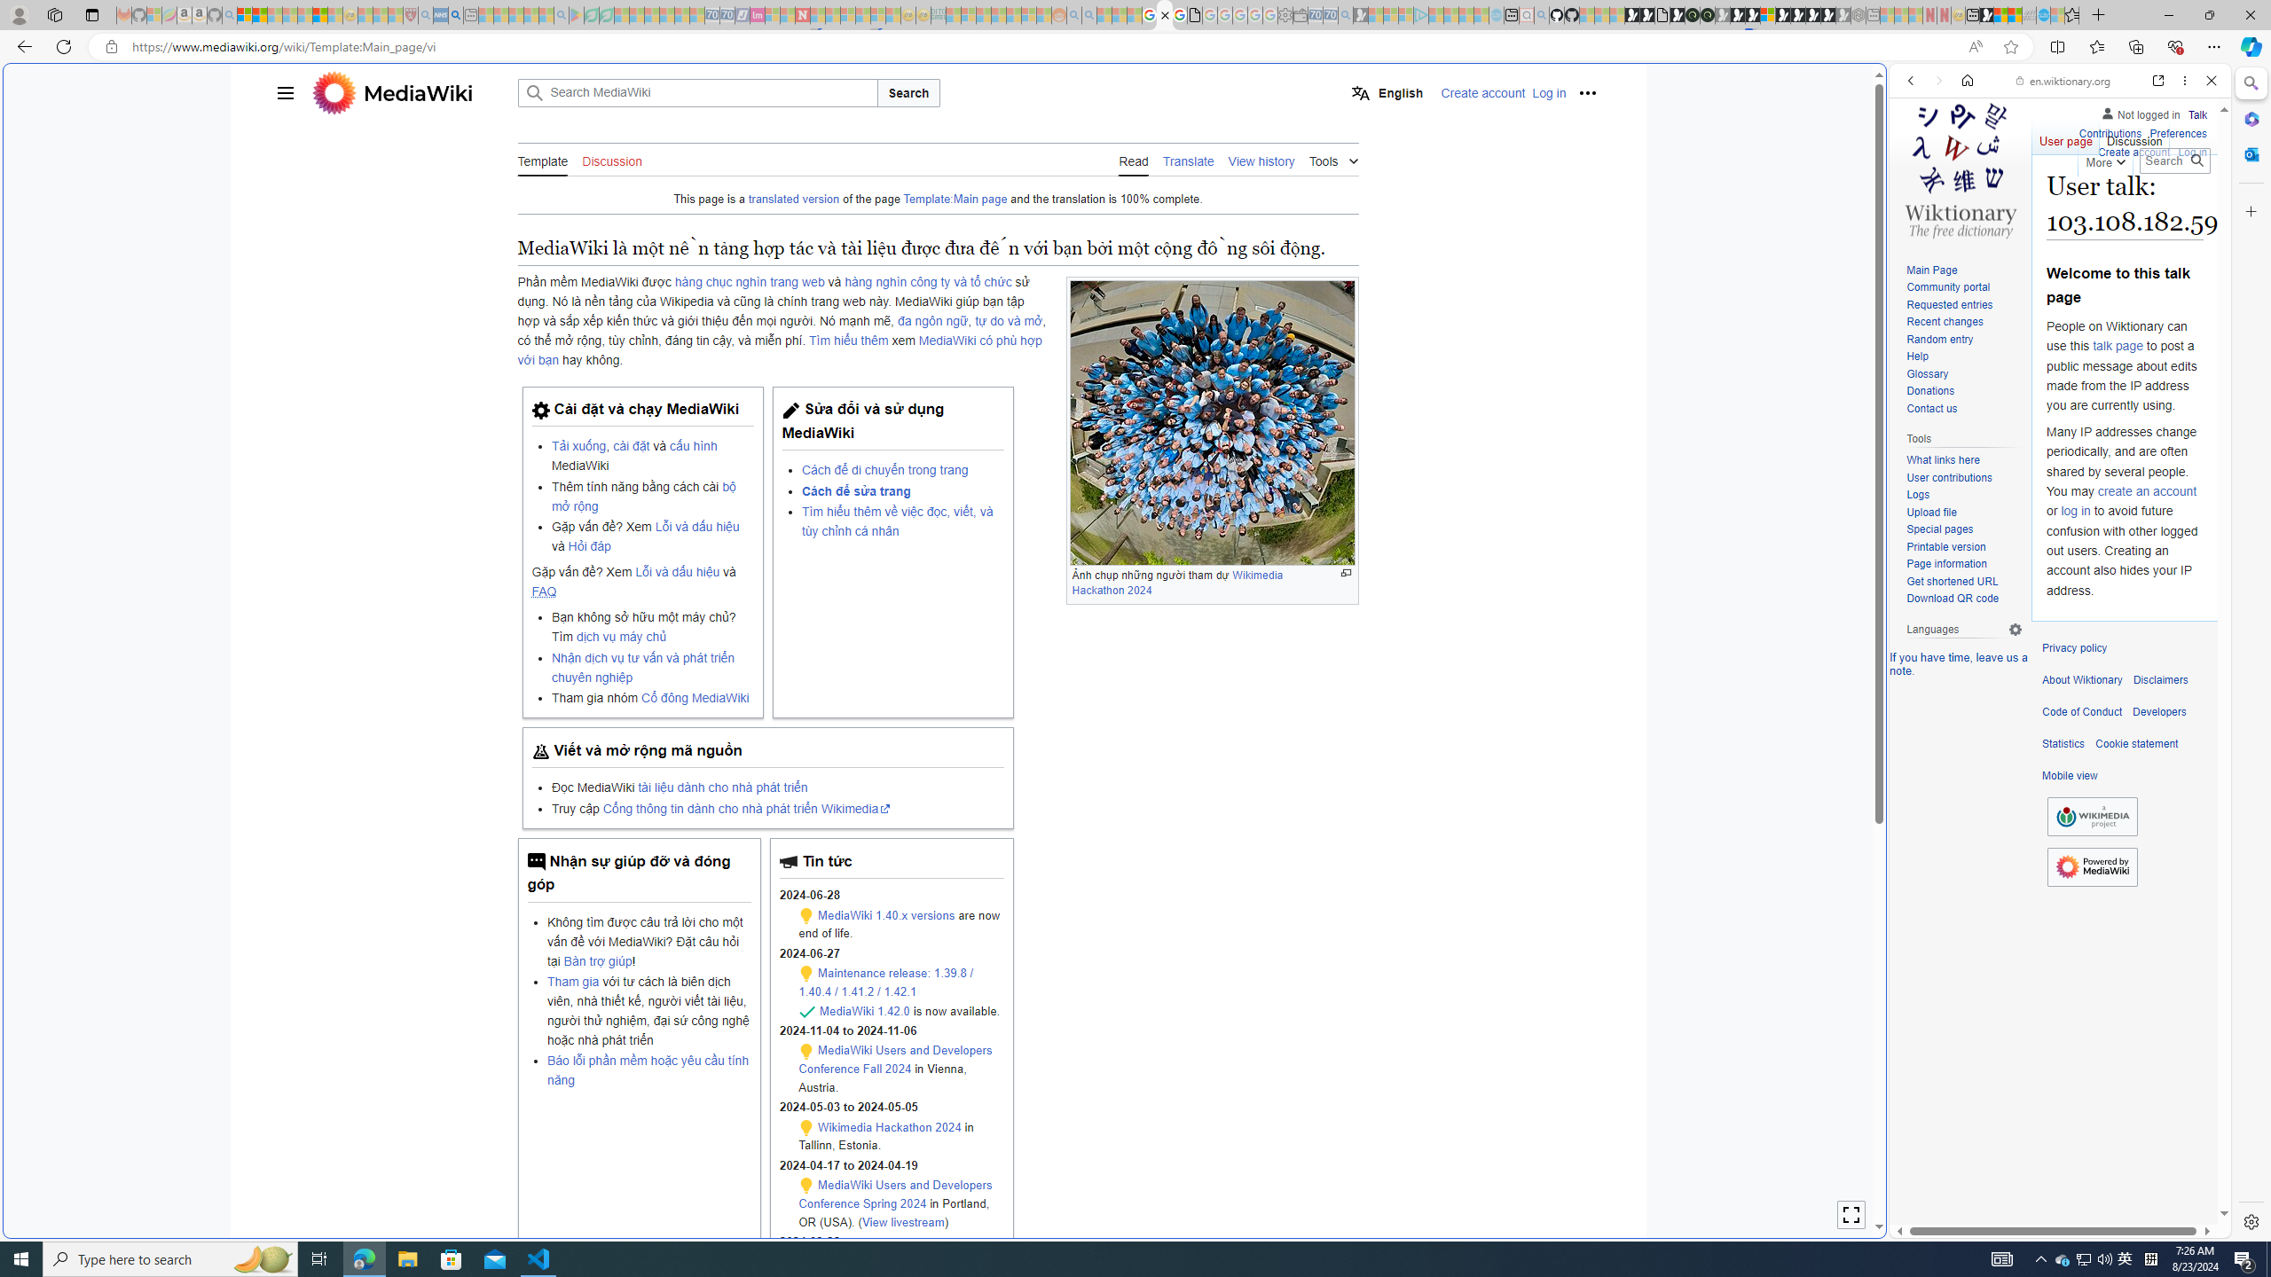 The image size is (2271, 1277). I want to click on Contact us, so click(1930, 408).